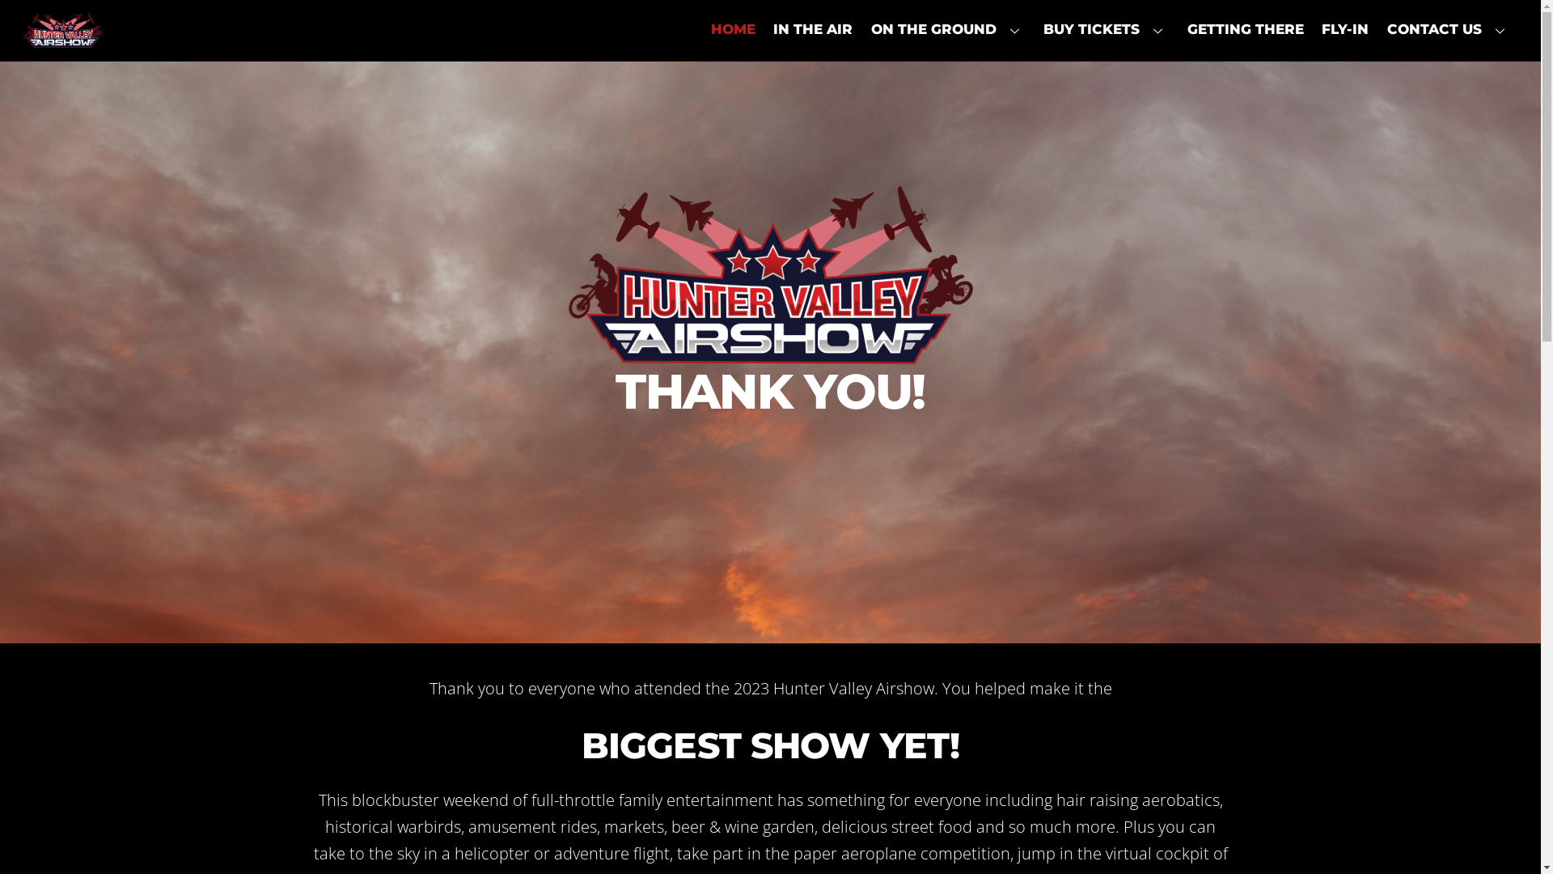 This screenshot has width=1553, height=874. What do you see at coordinates (1346, 29) in the screenshot?
I see `FLY-IN` at bounding box center [1346, 29].